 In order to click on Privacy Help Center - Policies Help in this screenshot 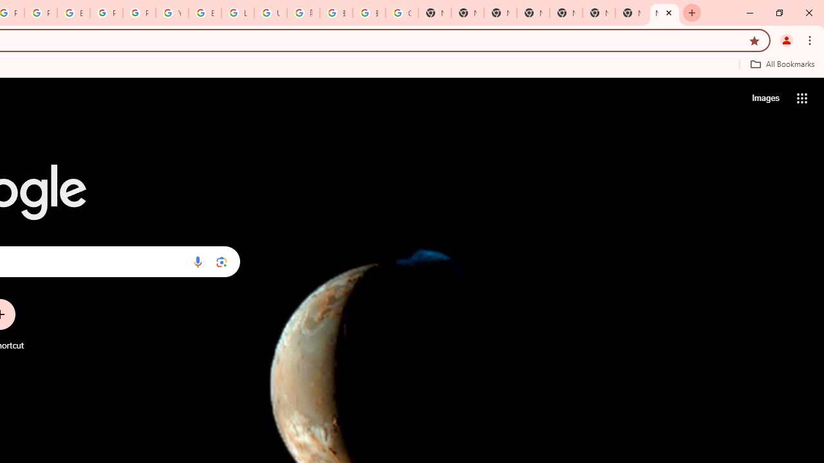, I will do `click(41, 13)`.